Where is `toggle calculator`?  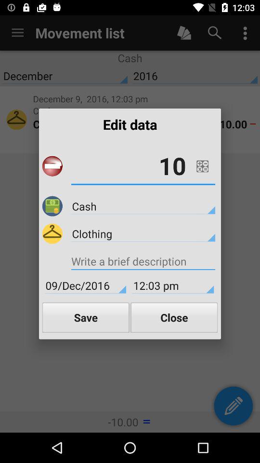 toggle calculator is located at coordinates (202, 166).